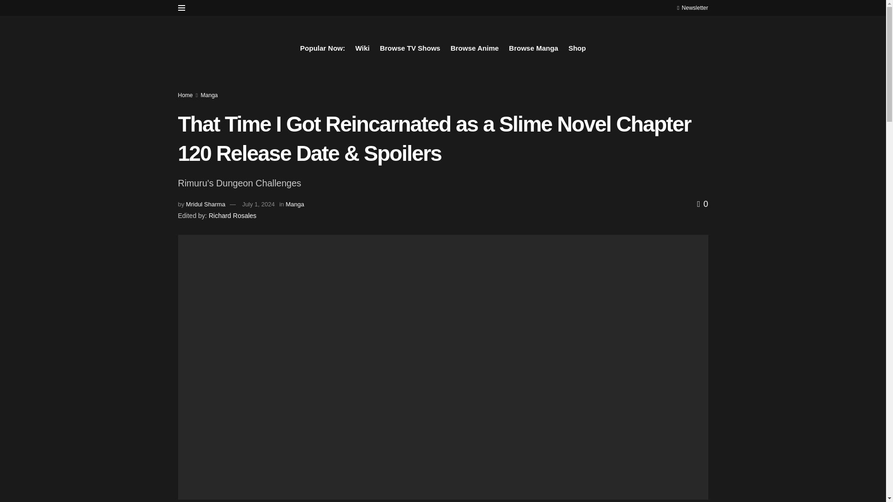 The image size is (893, 502). What do you see at coordinates (410, 48) in the screenshot?
I see `Browse TV Shows` at bounding box center [410, 48].